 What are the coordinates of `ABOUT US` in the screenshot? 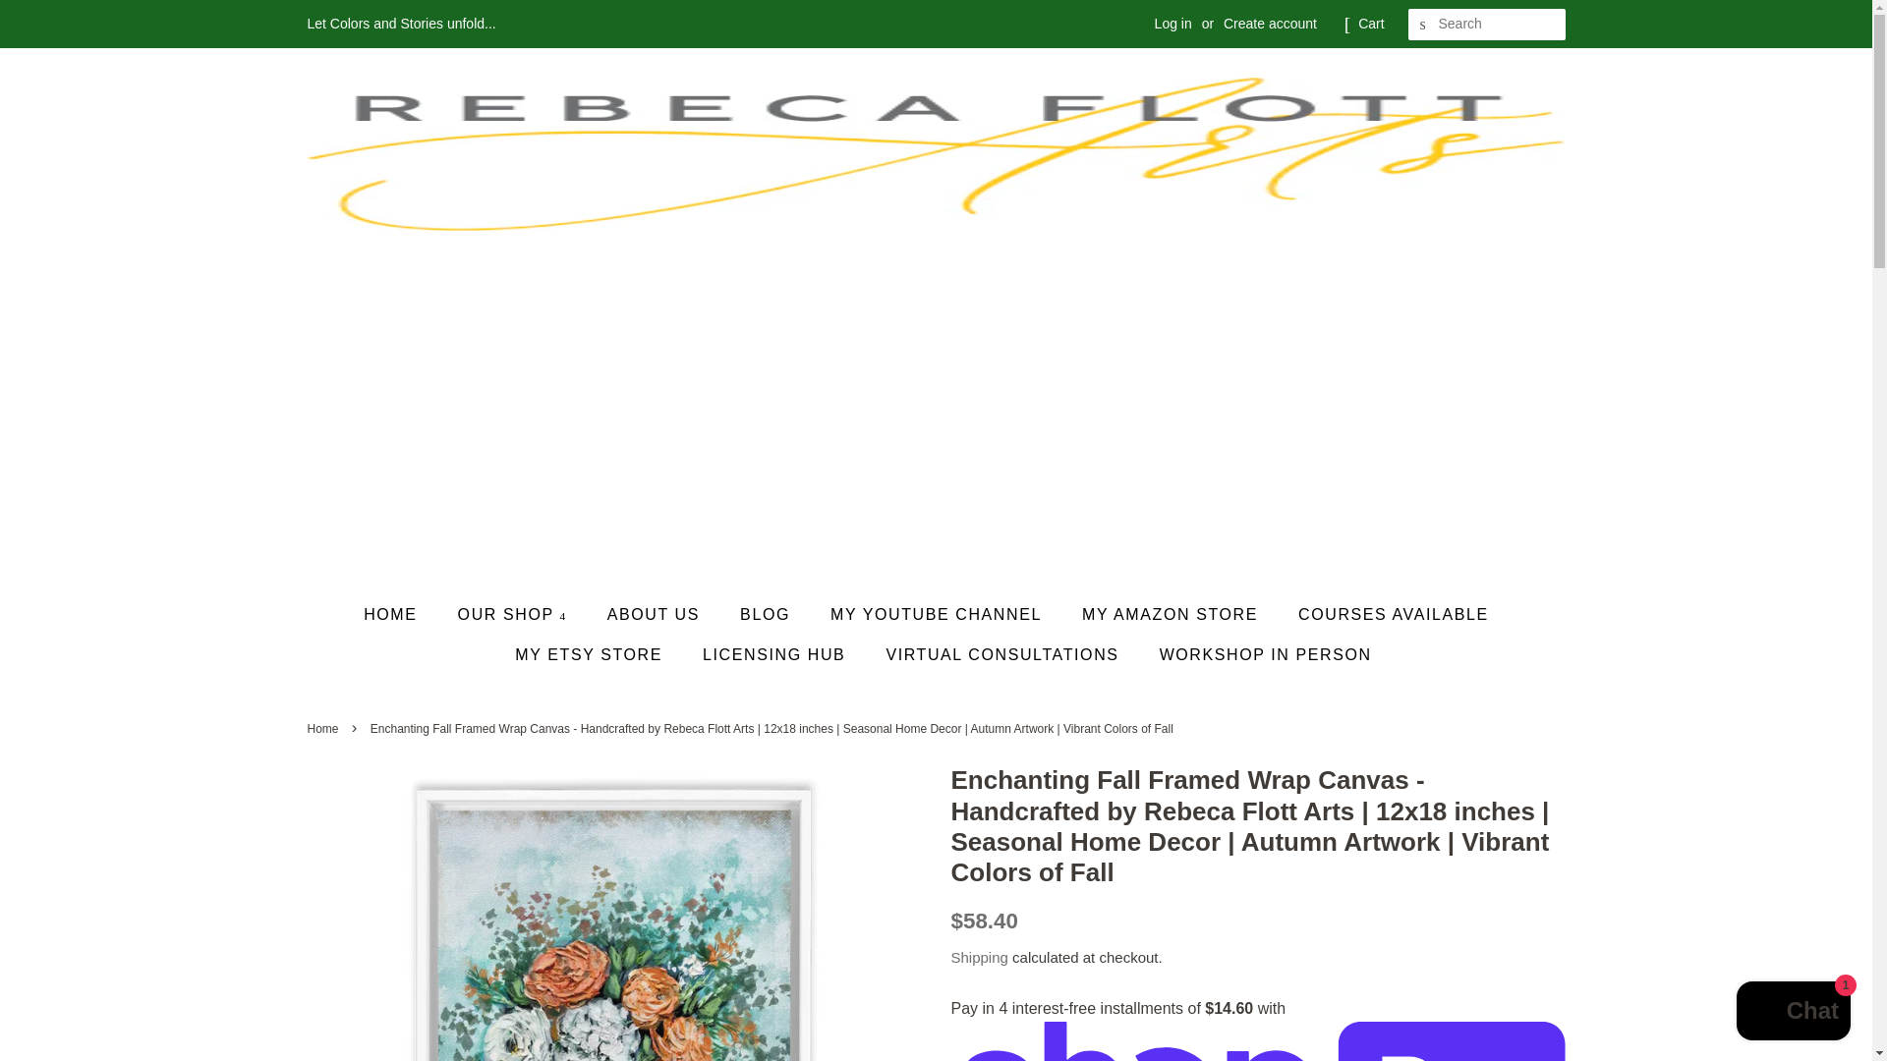 It's located at (655, 613).